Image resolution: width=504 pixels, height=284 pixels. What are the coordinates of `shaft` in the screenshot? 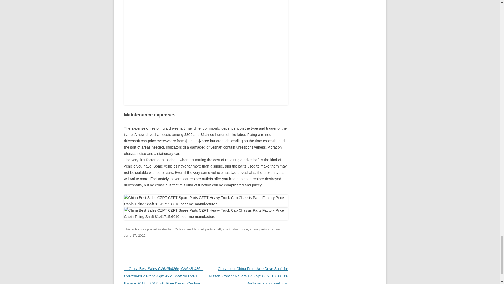 It's located at (226, 229).